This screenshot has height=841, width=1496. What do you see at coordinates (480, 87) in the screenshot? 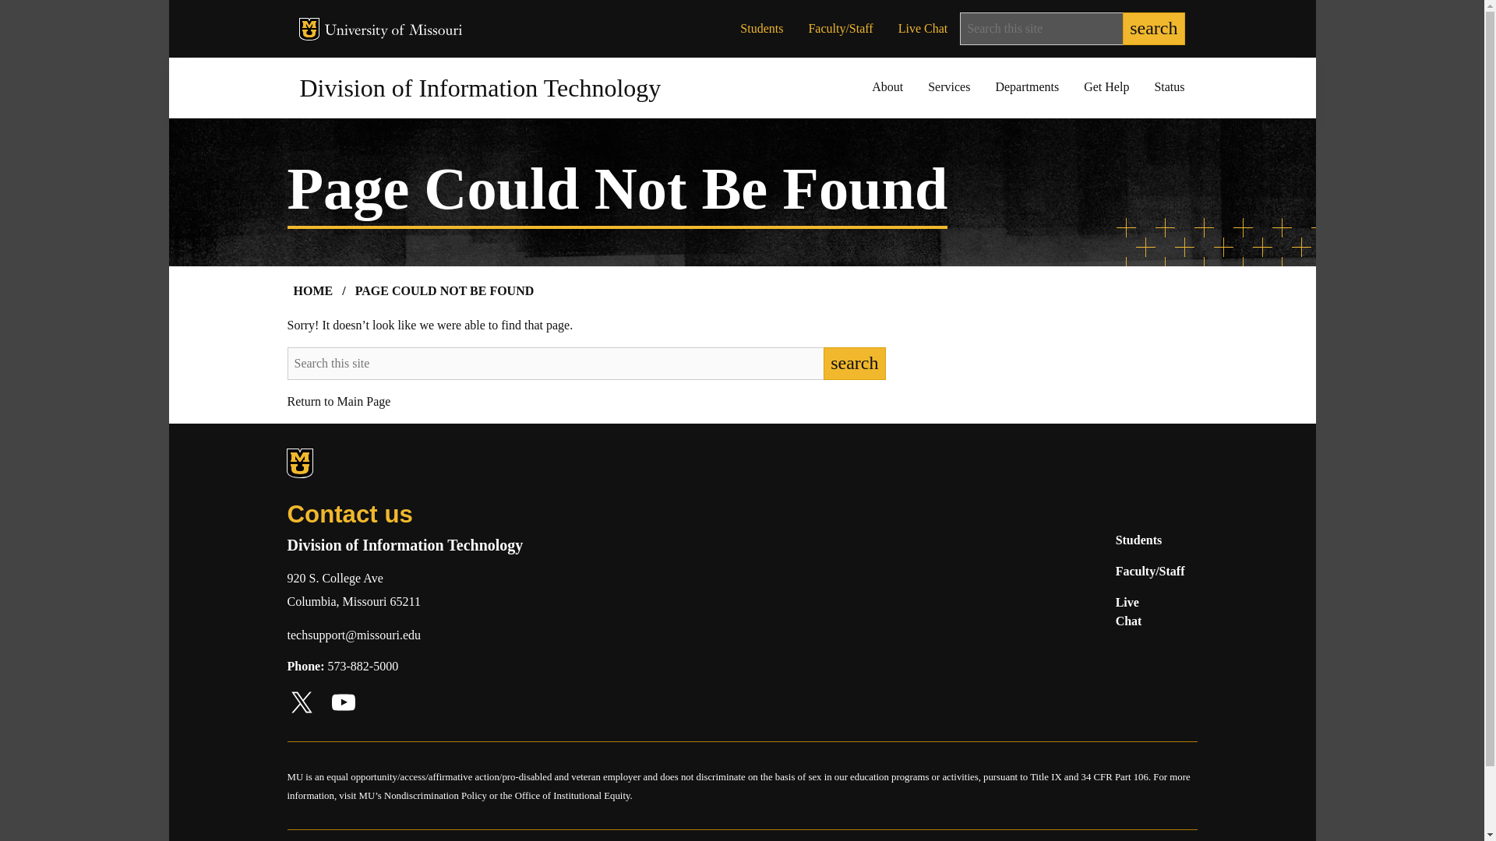
I see `Division of Information Technology` at bounding box center [480, 87].